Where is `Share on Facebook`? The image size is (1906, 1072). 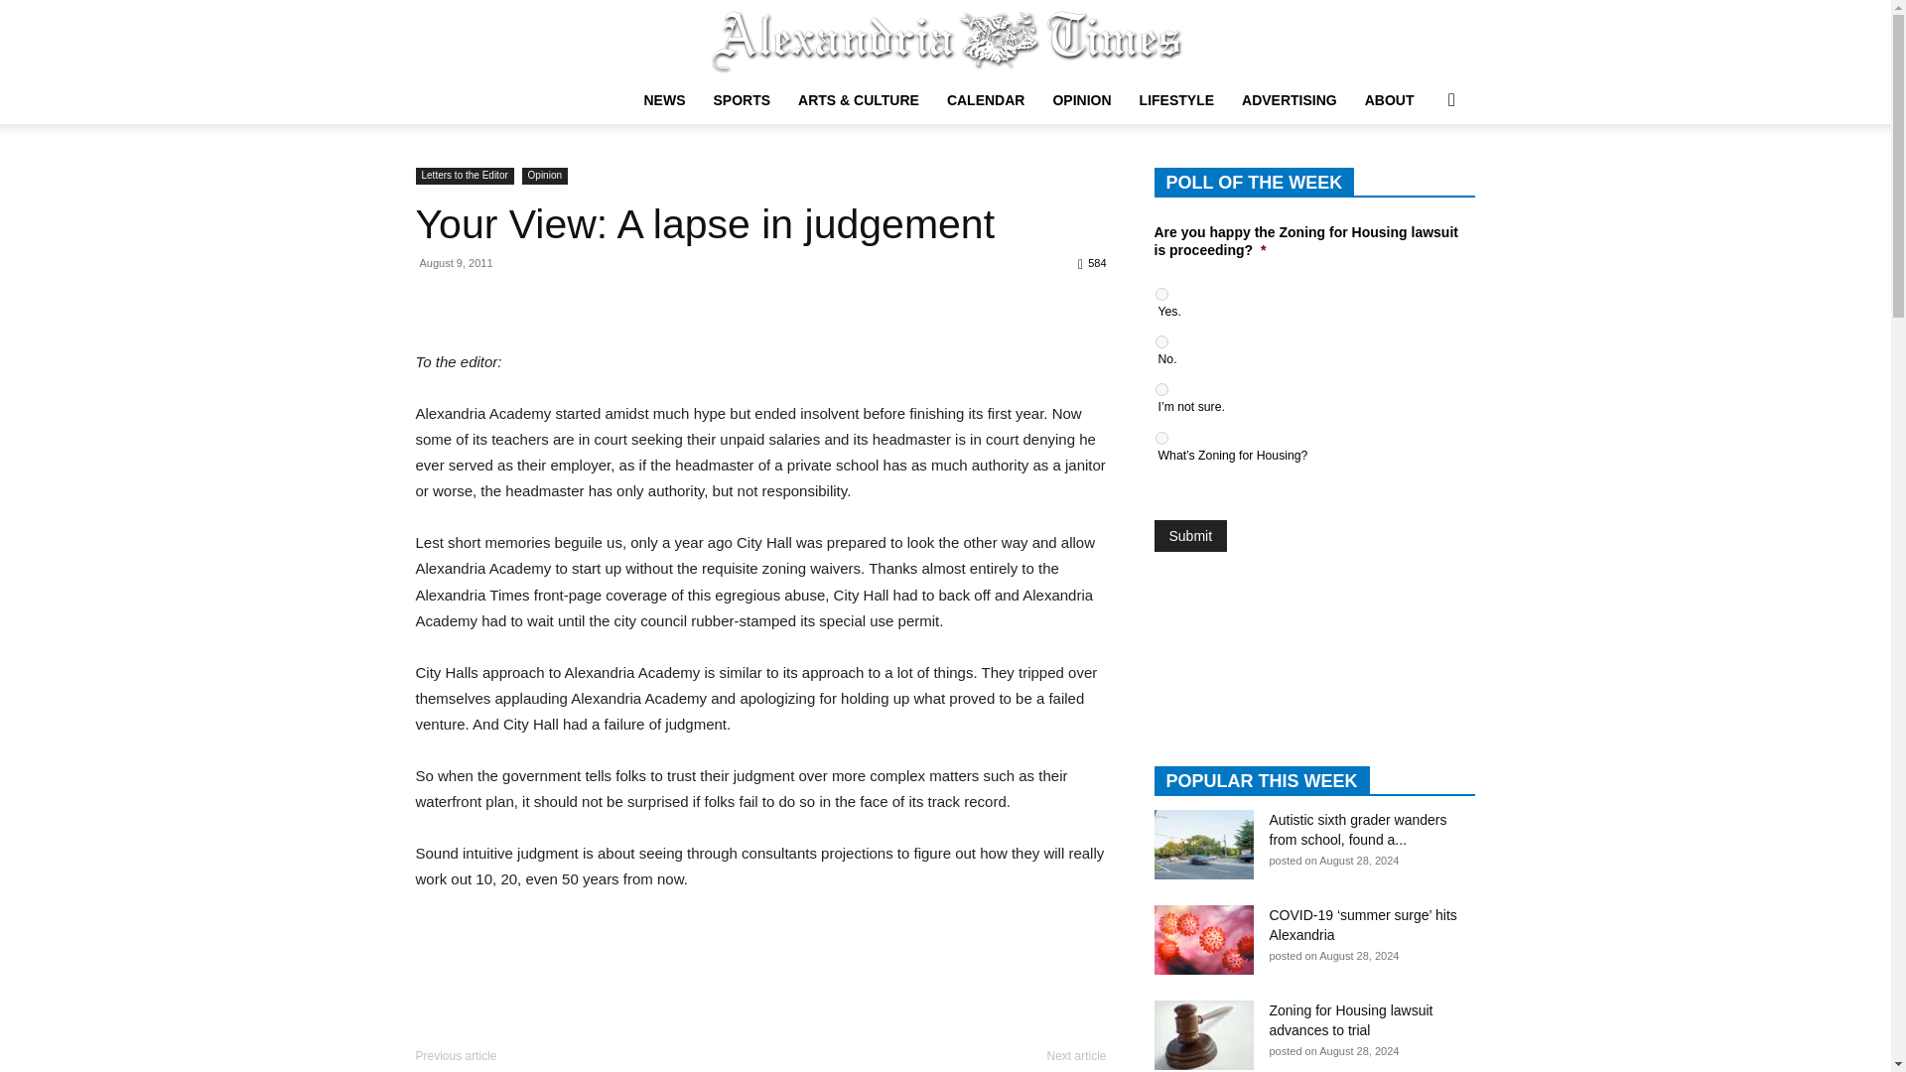
Share on Facebook is located at coordinates (443, 322).